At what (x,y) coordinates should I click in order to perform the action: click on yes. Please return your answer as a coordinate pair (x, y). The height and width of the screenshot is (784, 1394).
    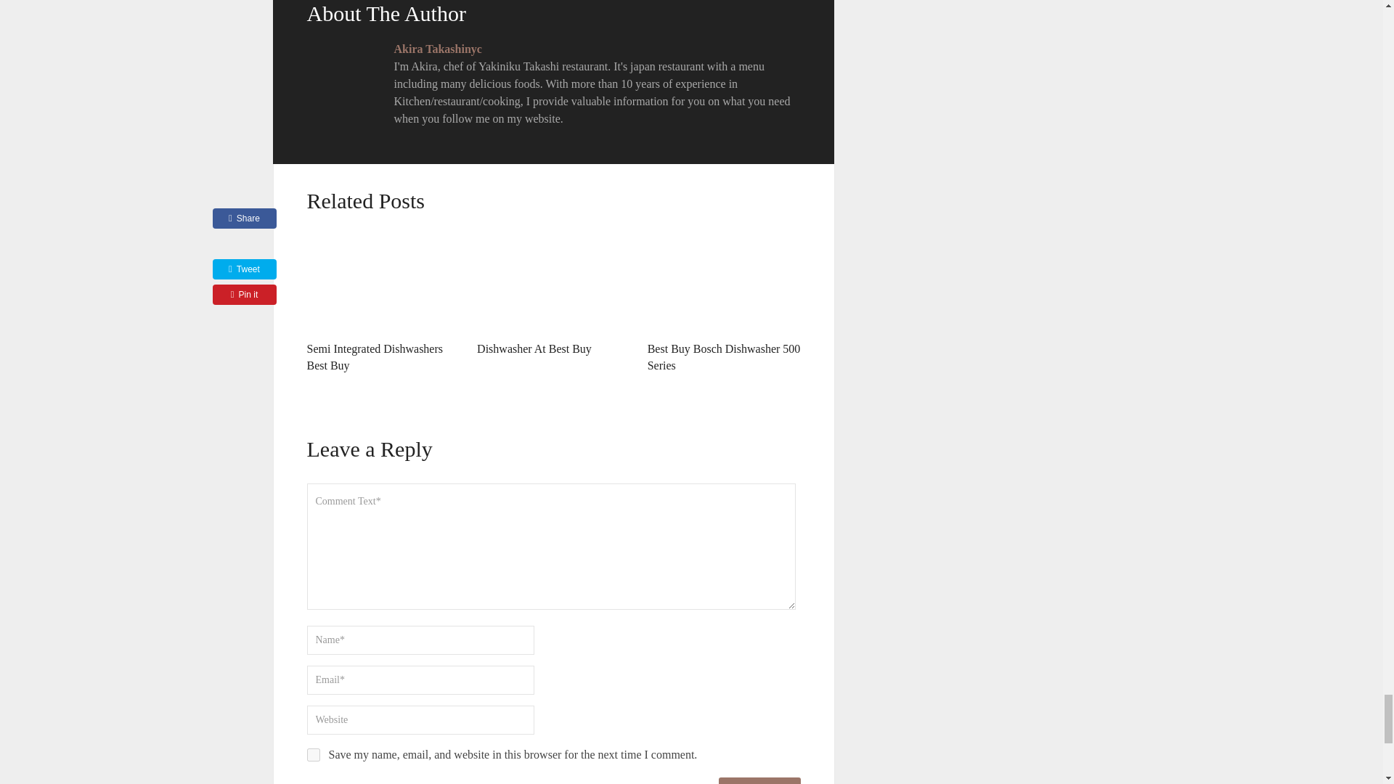
    Looking at the image, I should click on (312, 755).